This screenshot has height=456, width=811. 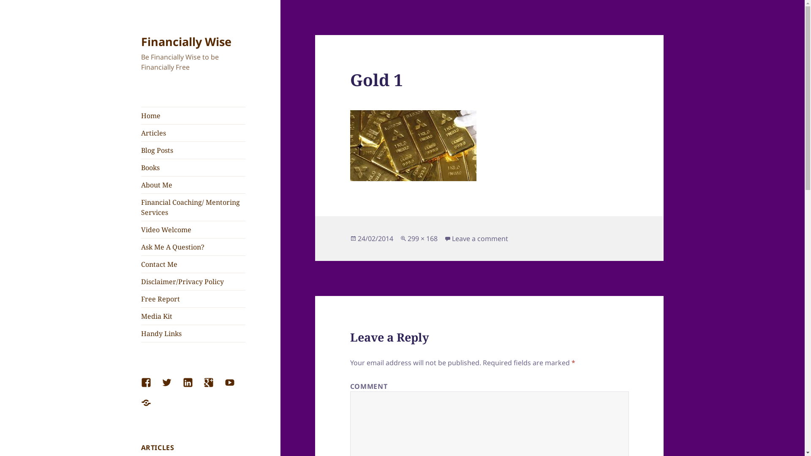 I want to click on Video Welcome, so click(x=193, y=230).